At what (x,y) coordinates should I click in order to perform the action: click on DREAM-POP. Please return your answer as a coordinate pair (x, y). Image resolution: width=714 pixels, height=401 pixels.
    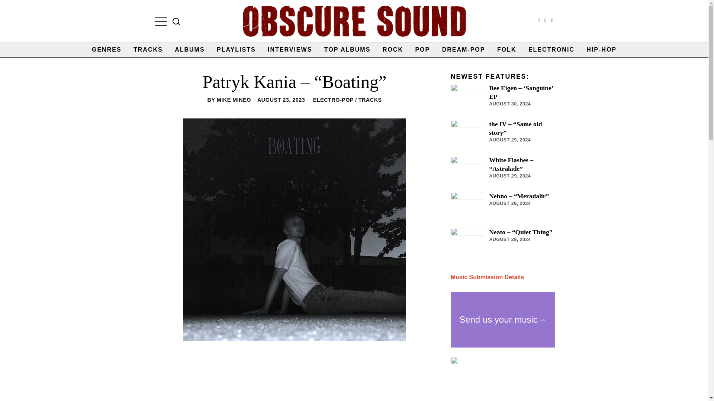
    Looking at the image, I should click on (464, 50).